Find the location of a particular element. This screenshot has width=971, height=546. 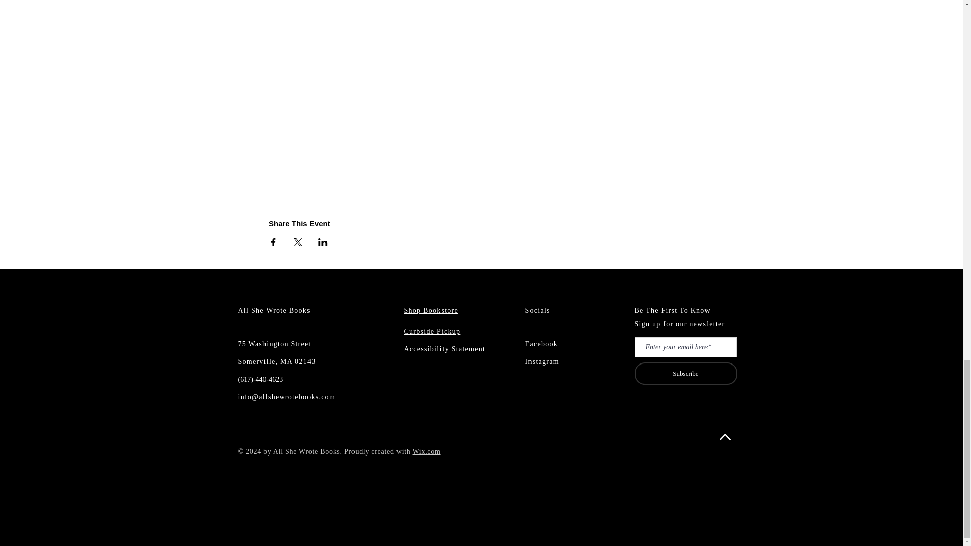

Subscribe is located at coordinates (685, 374).